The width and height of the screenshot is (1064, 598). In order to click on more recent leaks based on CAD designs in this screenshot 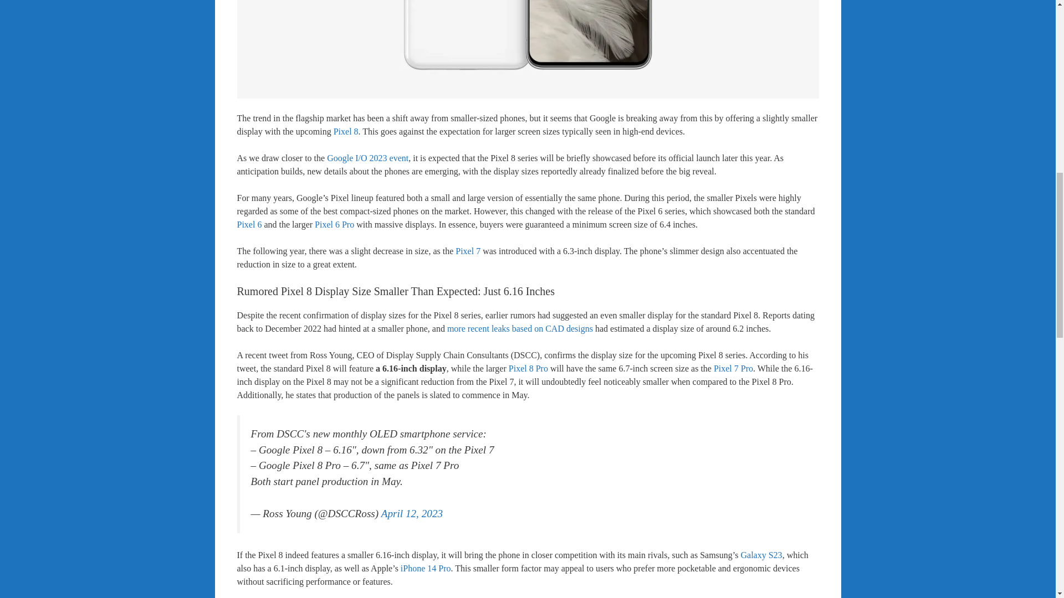, I will do `click(520, 328)`.